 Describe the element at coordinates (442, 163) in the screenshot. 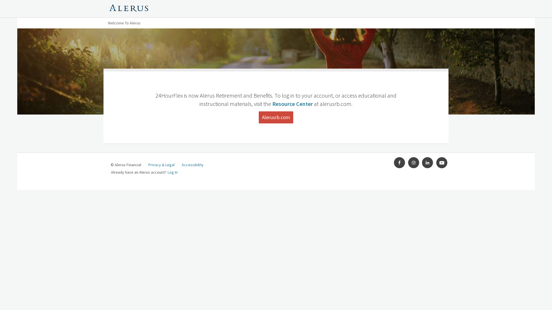

I see `Youtube` at that location.